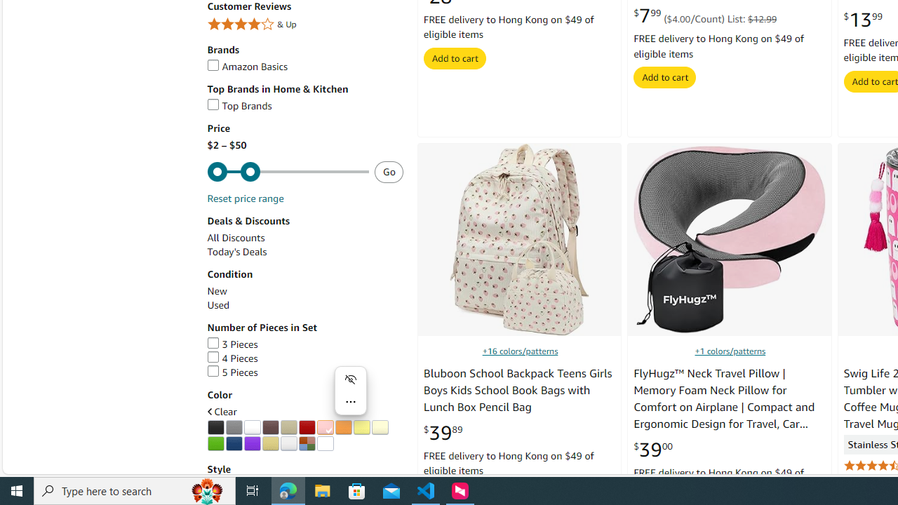  Describe the element at coordinates (351, 379) in the screenshot. I see `Hide menu` at that location.